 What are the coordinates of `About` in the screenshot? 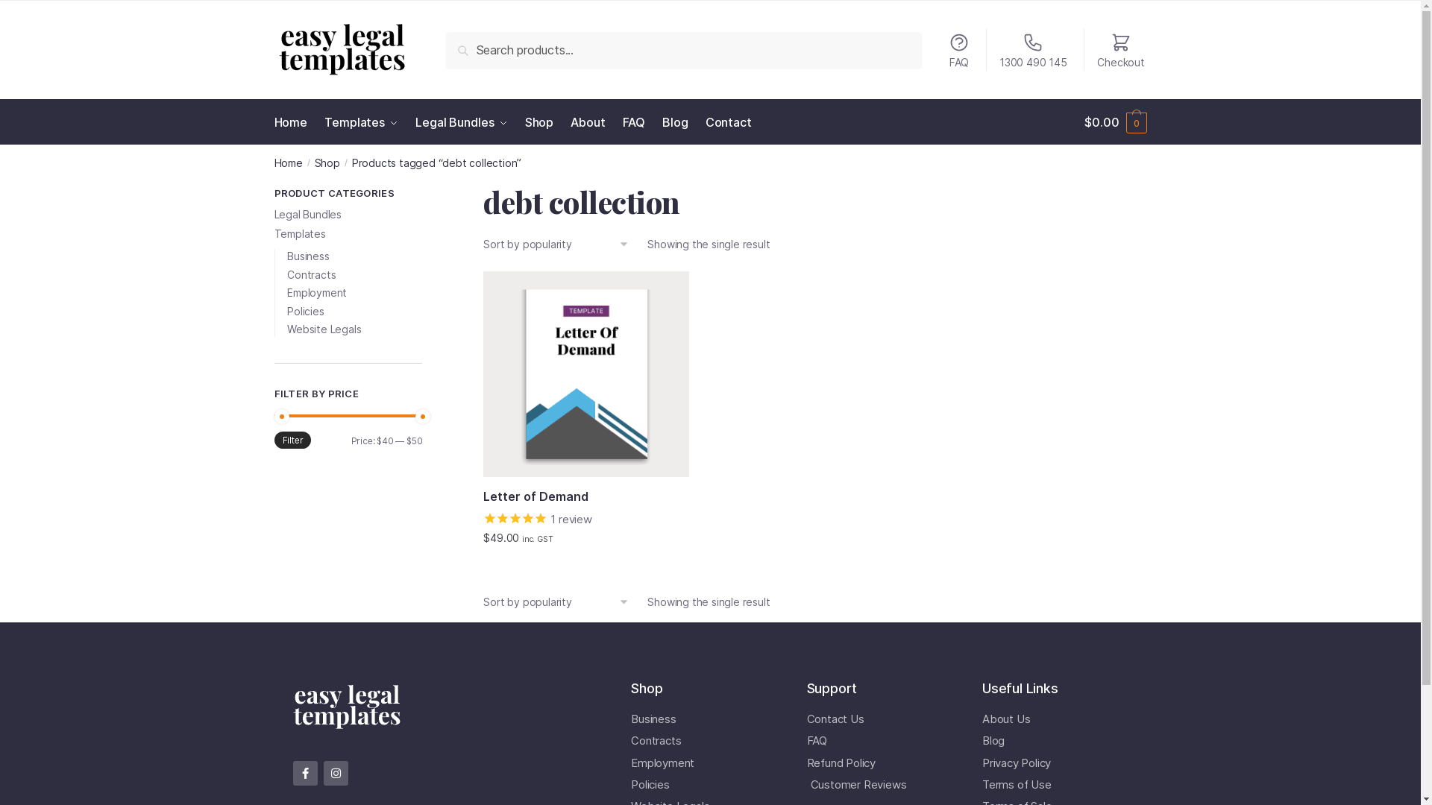 It's located at (588, 122).